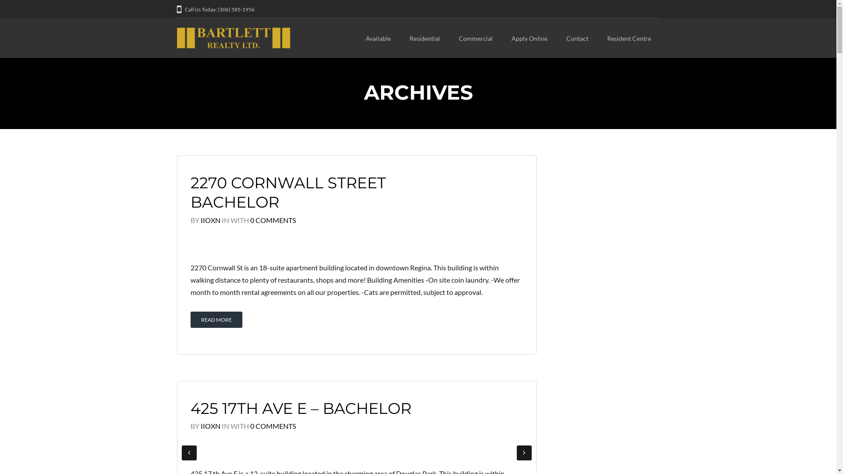  Describe the element at coordinates (524, 453) in the screenshot. I see `Next` at that location.